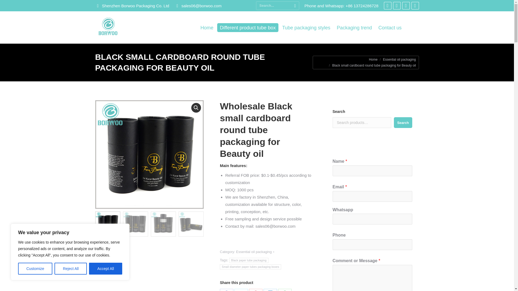 This screenshot has height=291, width=518. Describe the element at coordinates (207, 27) in the screenshot. I see `Home` at that location.